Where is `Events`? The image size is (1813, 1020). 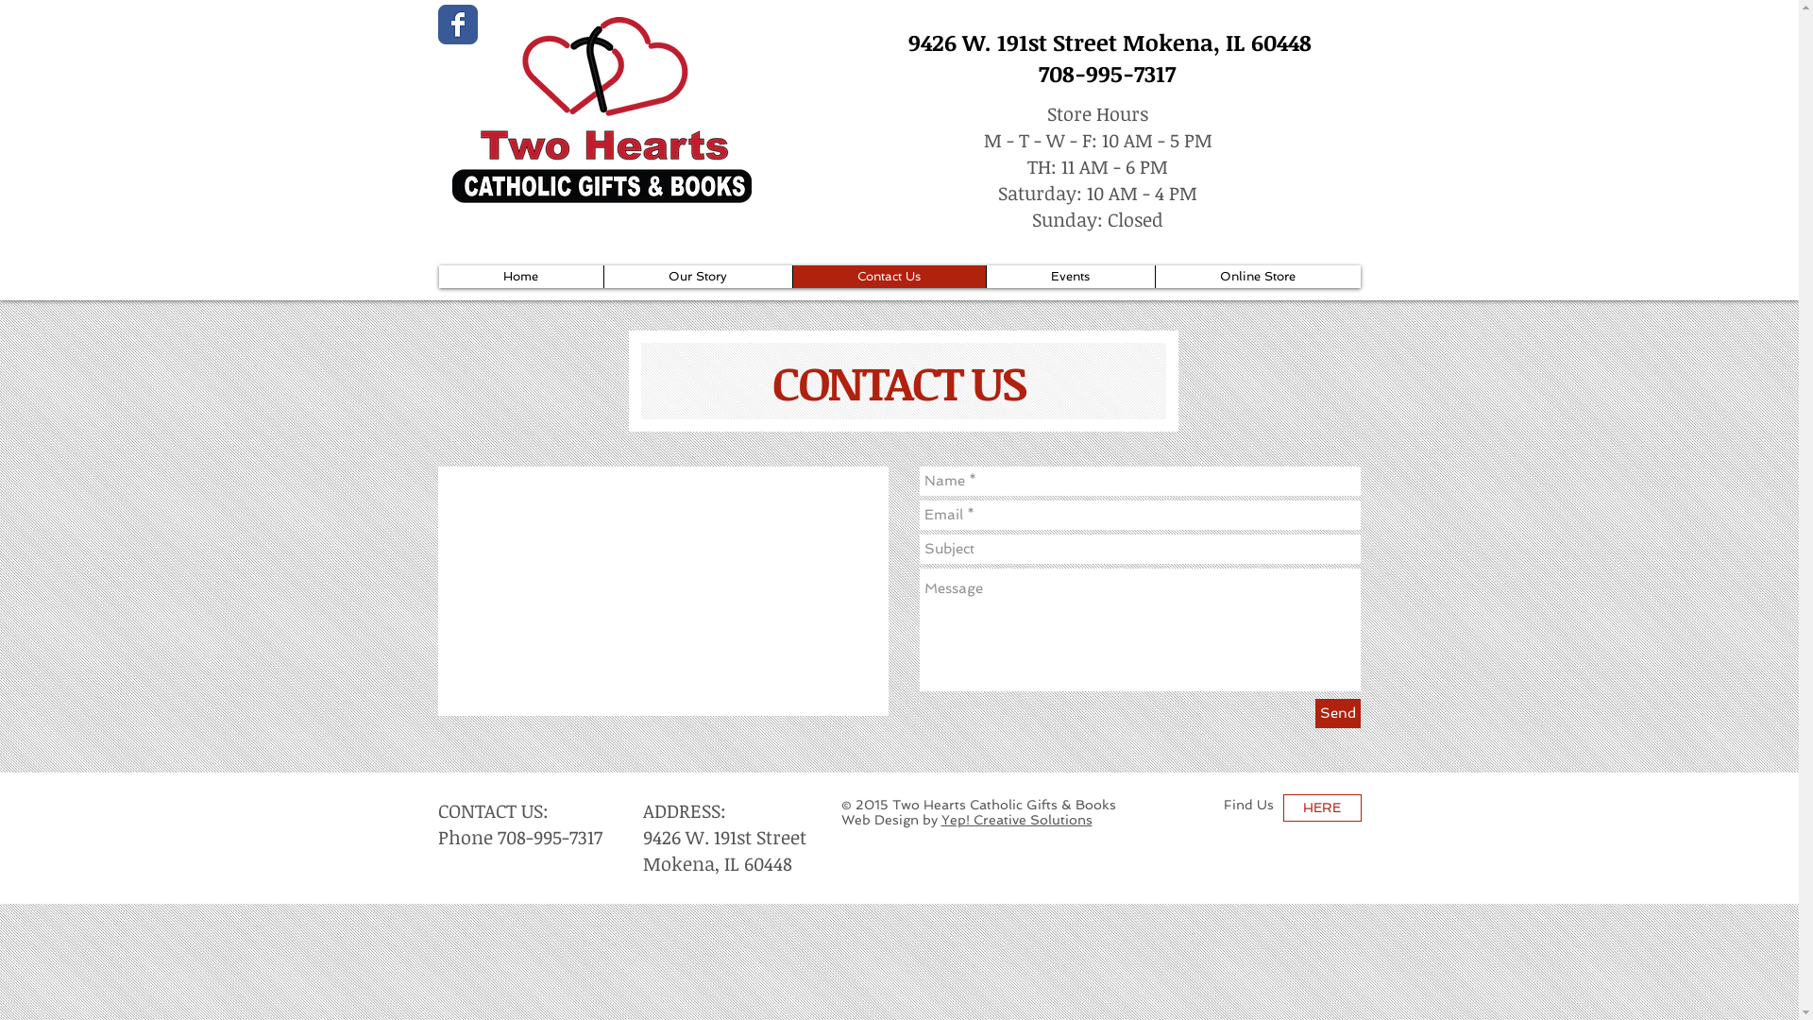
Events is located at coordinates (1071, 277).